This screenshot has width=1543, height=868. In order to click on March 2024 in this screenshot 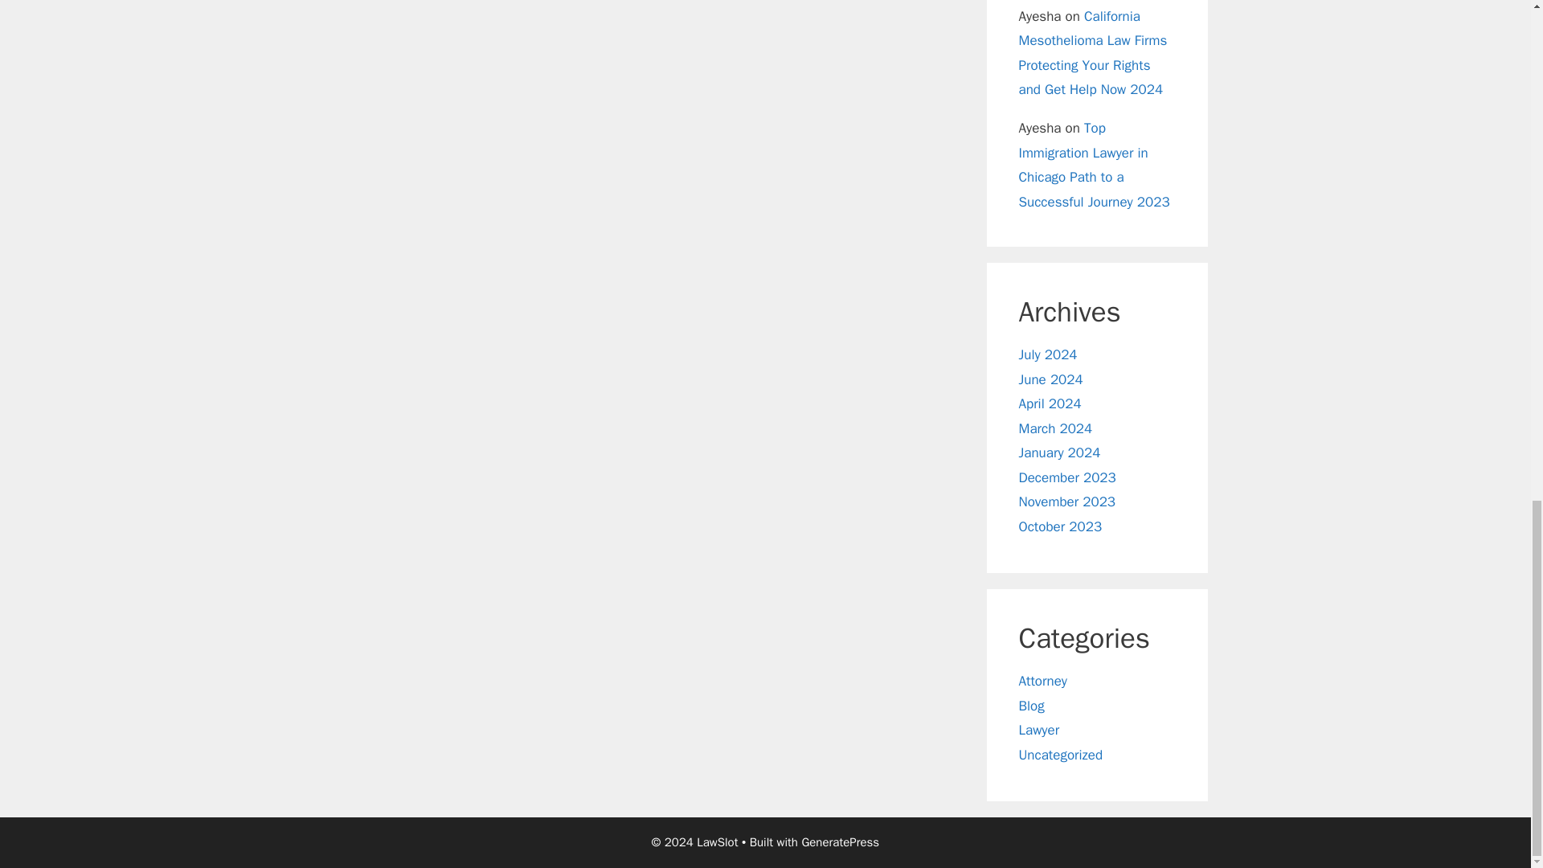, I will do `click(1055, 428)`.